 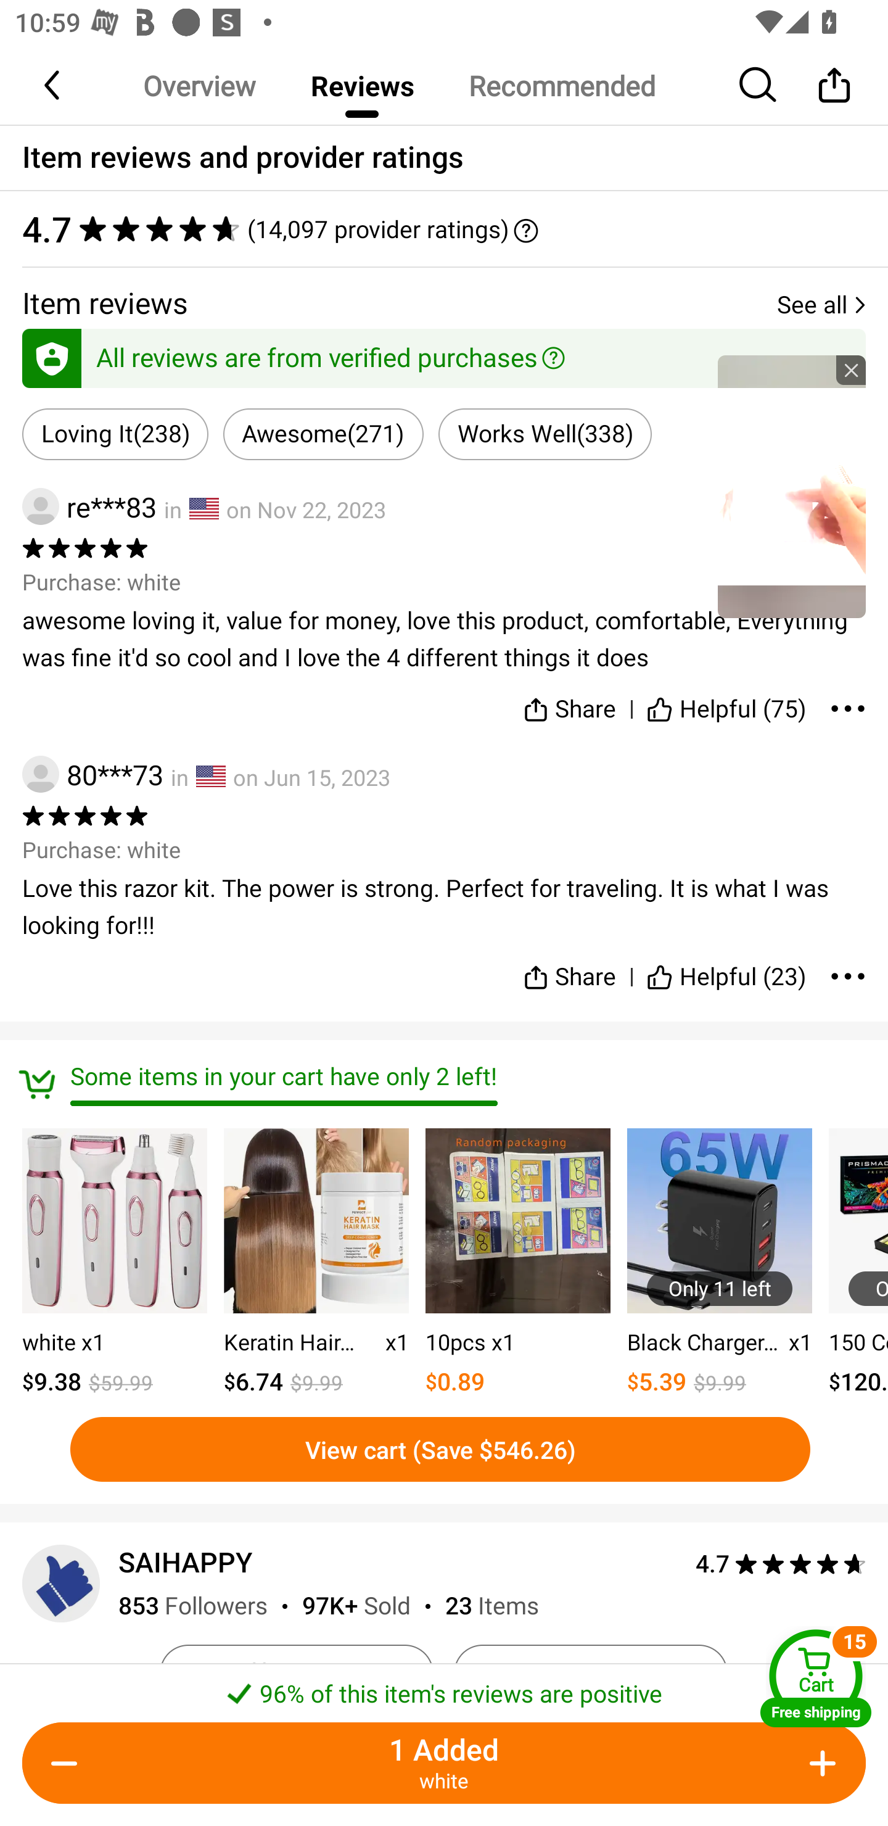 What do you see at coordinates (816, 1678) in the screenshot?
I see `Cart Free shipping Cart` at bounding box center [816, 1678].